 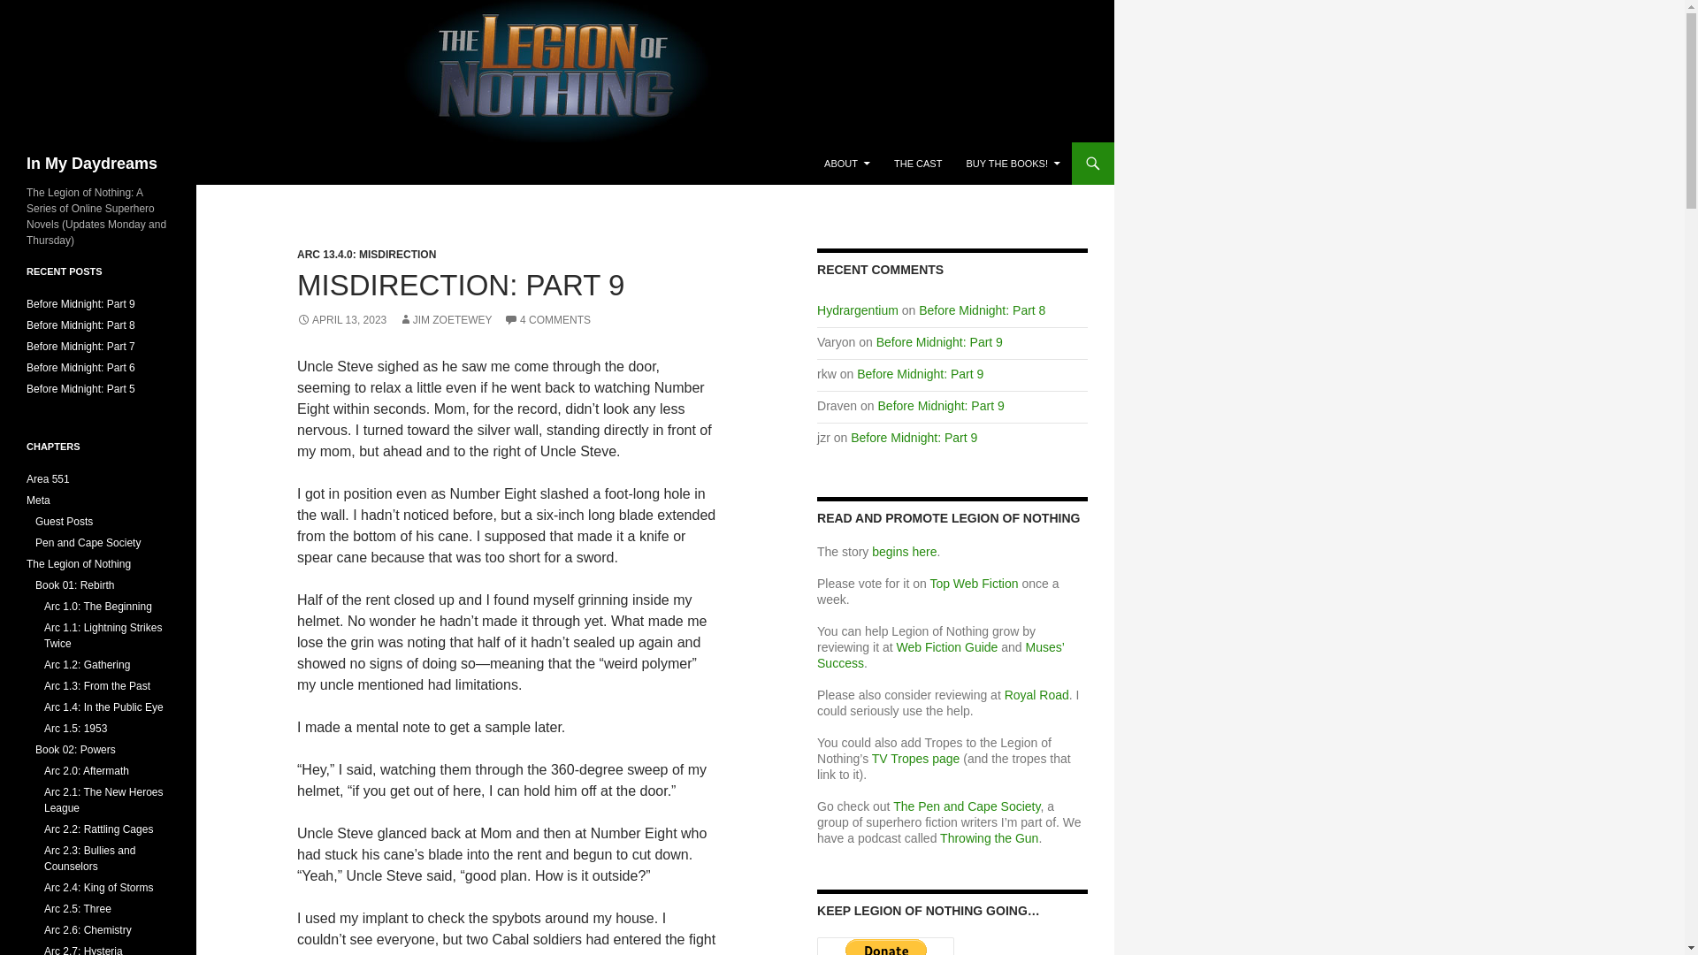 I want to click on ABOUT, so click(x=847, y=163).